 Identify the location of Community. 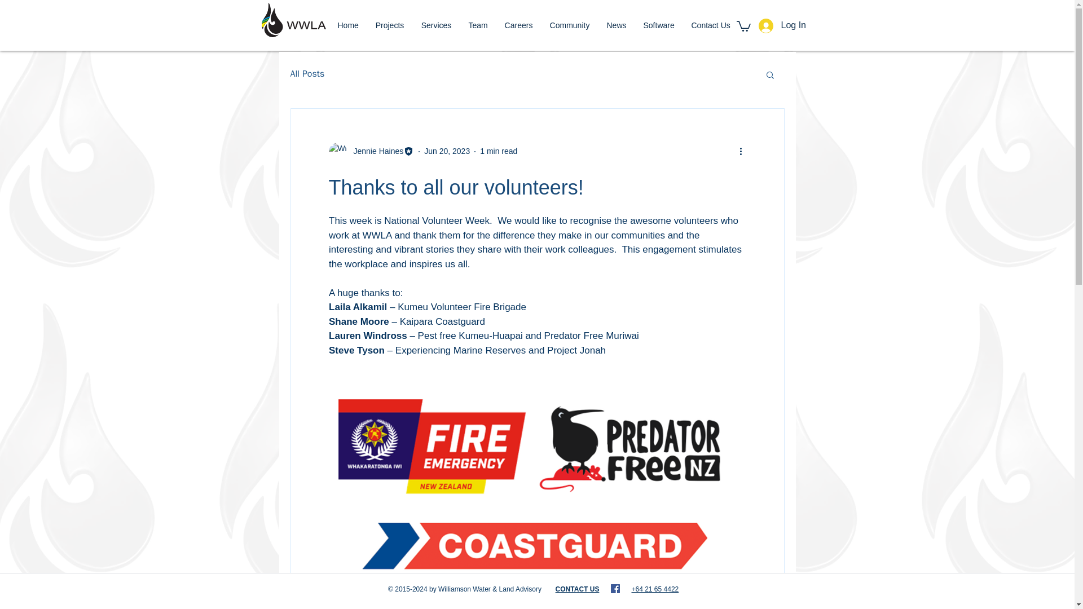
(570, 26).